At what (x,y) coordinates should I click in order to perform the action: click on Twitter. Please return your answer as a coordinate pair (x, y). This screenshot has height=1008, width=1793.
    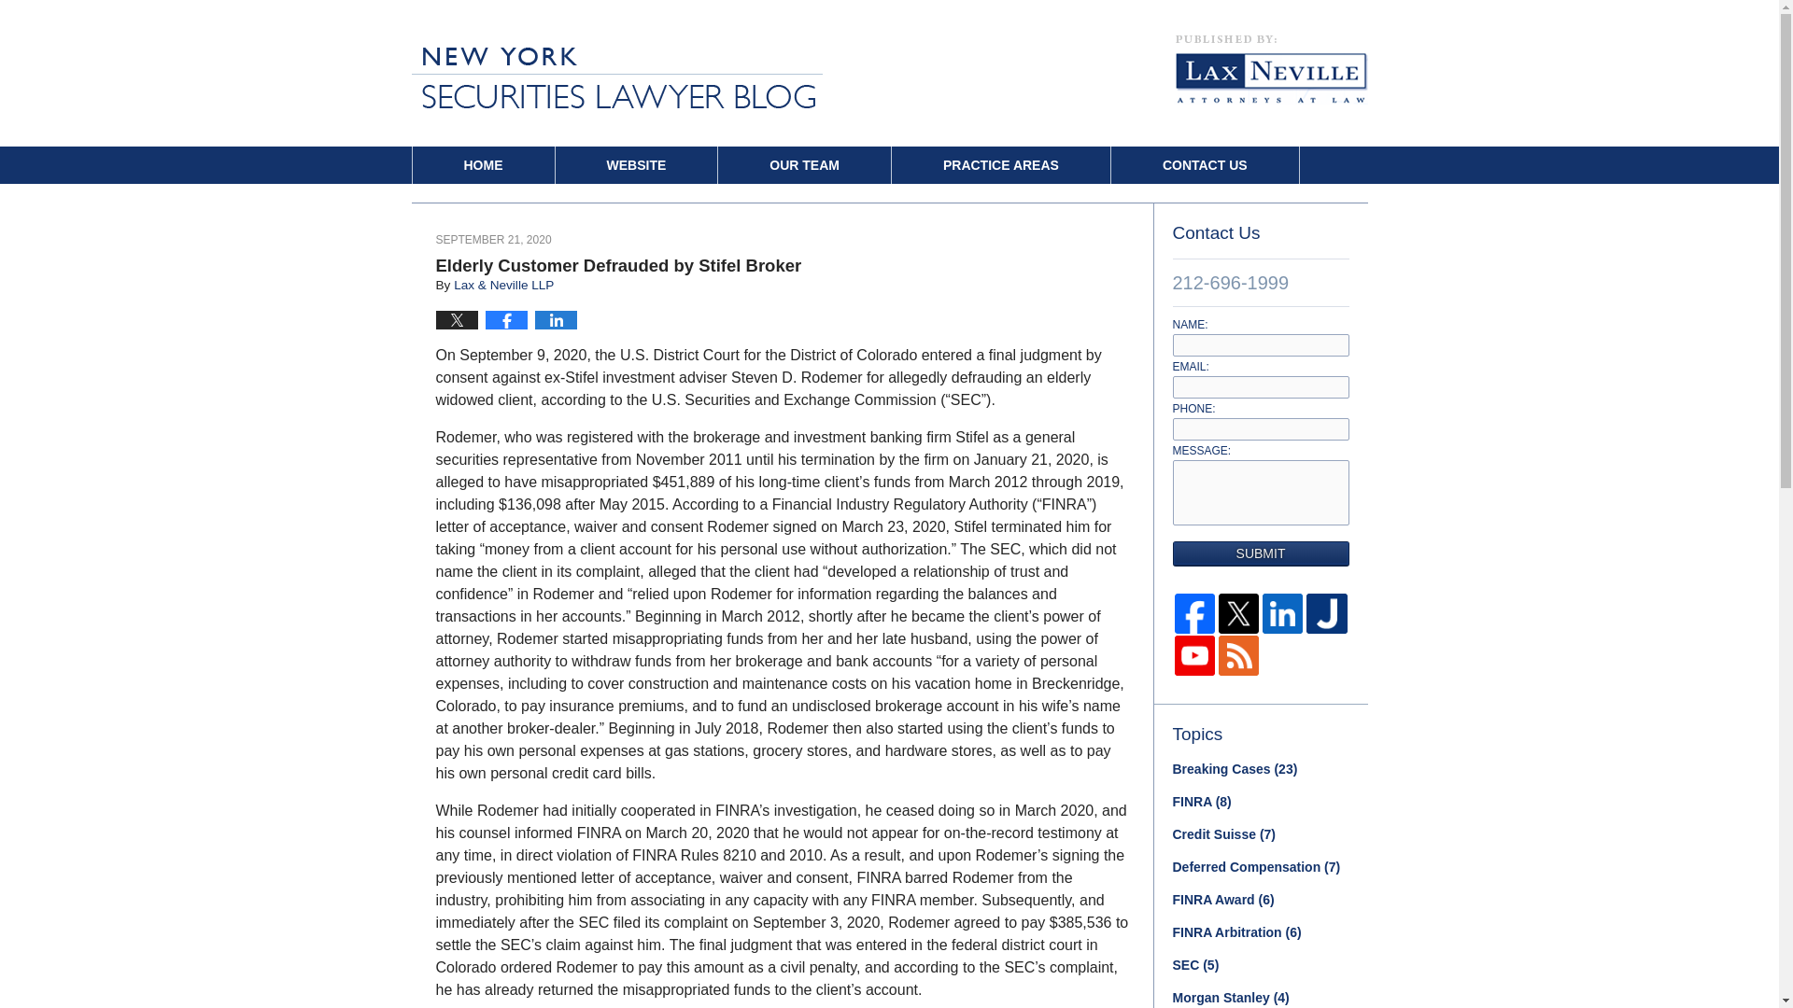
    Looking at the image, I should click on (1238, 614).